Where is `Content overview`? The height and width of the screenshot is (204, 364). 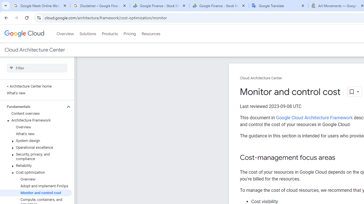
Content overview is located at coordinates (36, 113).